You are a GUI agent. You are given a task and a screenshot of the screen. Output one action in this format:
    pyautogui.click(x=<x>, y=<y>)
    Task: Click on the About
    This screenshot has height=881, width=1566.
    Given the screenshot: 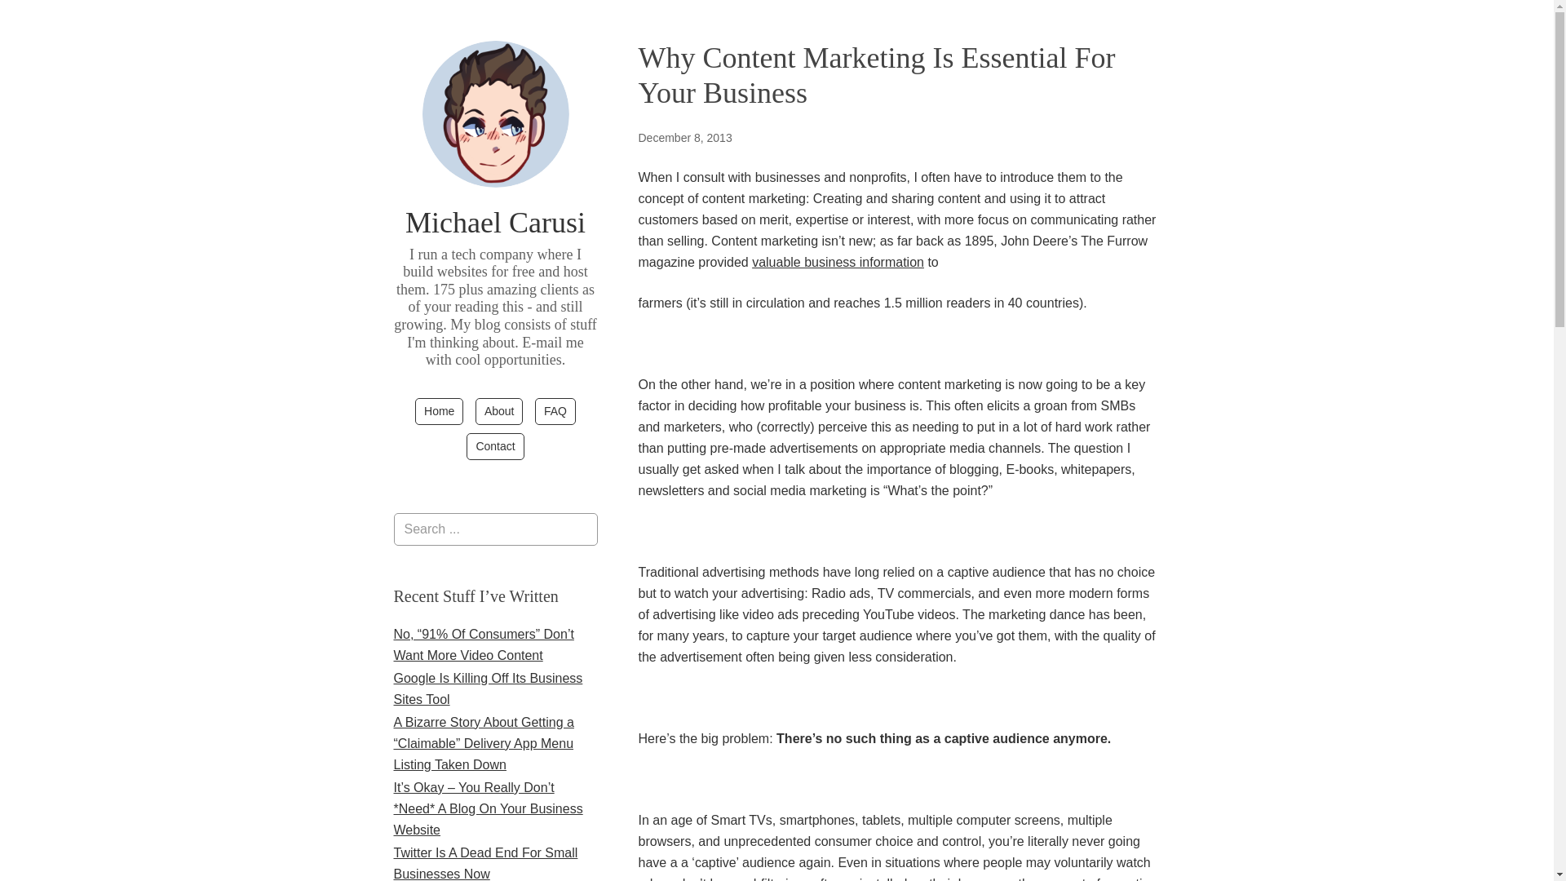 What is the action you would take?
    pyautogui.click(x=499, y=411)
    